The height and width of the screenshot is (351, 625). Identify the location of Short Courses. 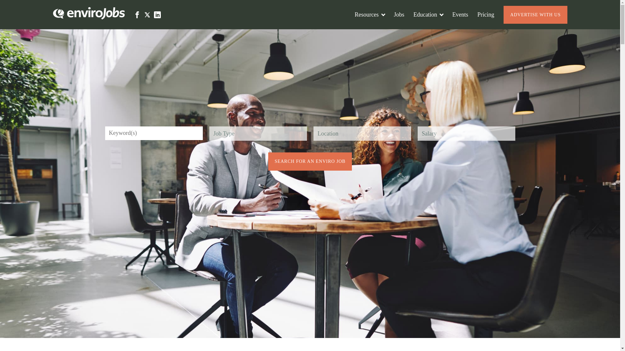
(430, 34).